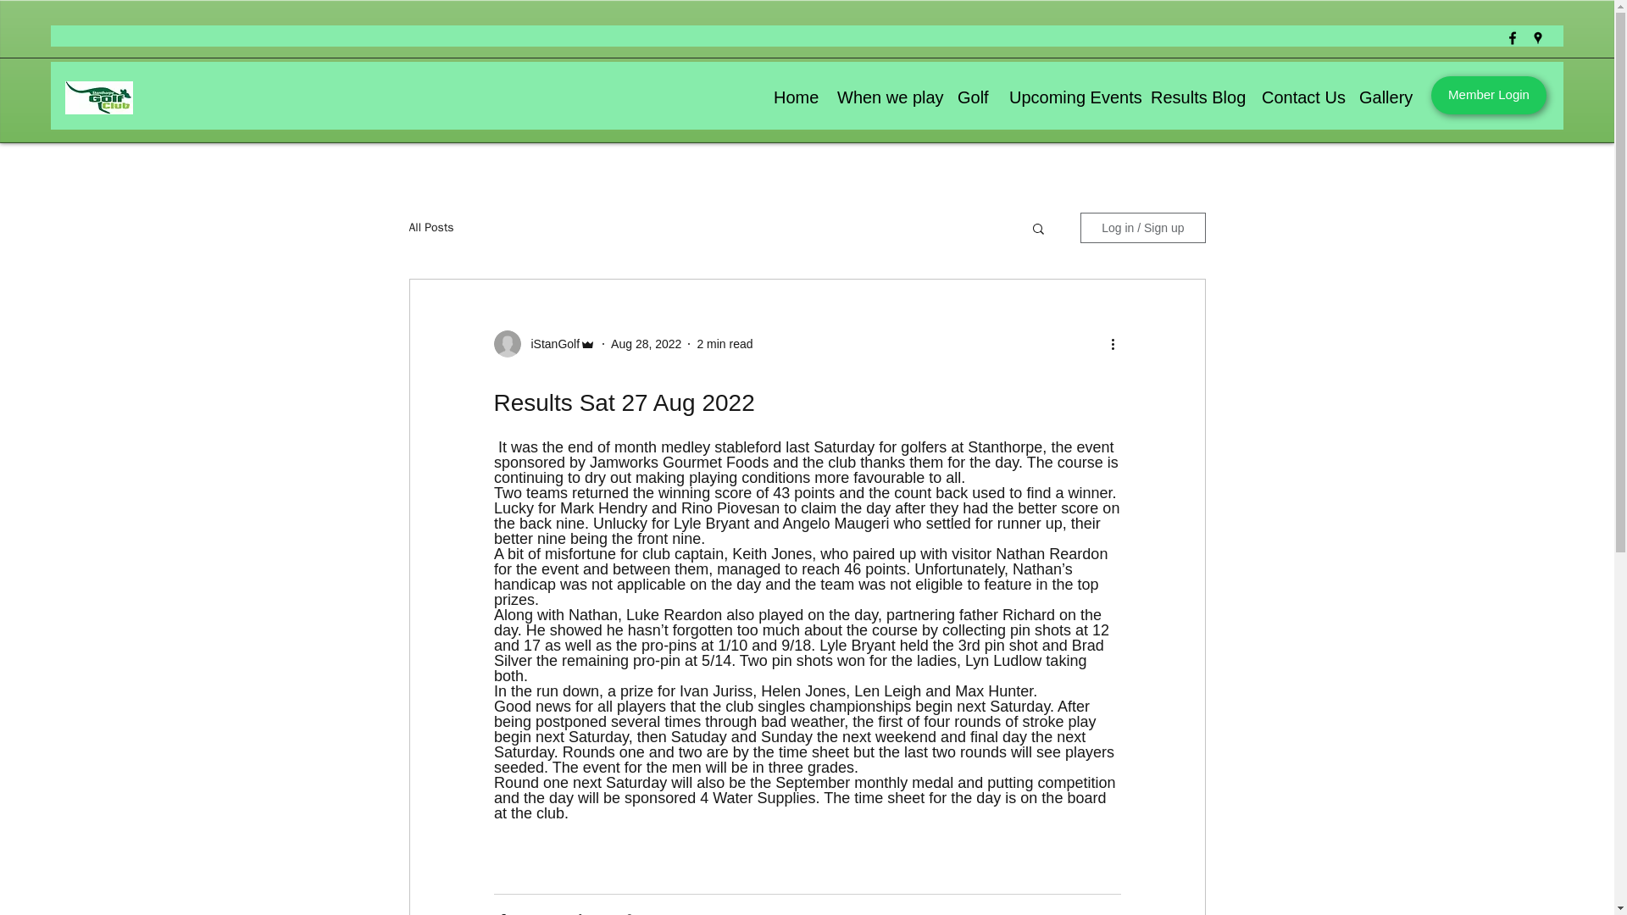  I want to click on Home, so click(793, 97).